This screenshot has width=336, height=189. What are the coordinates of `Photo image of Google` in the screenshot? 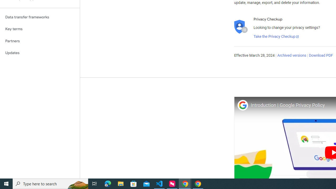 It's located at (243, 105).